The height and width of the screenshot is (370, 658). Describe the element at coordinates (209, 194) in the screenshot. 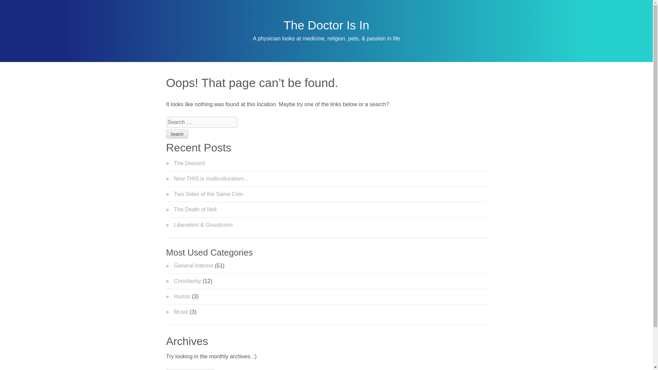

I see `Two Sides of the Same Coin` at that location.